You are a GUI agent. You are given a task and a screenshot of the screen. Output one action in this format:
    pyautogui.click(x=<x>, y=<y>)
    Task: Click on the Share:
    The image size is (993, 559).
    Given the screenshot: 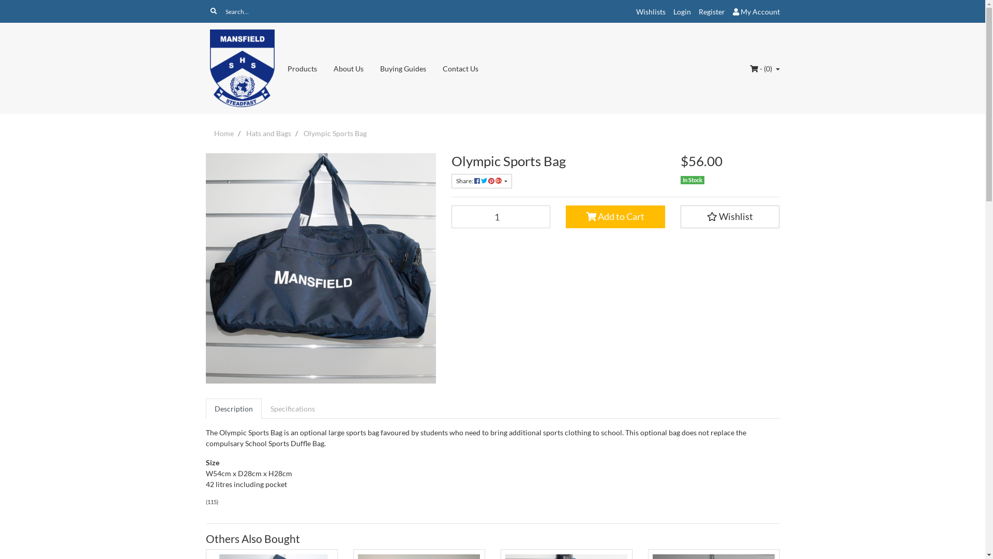 What is the action you would take?
    pyautogui.click(x=481, y=181)
    